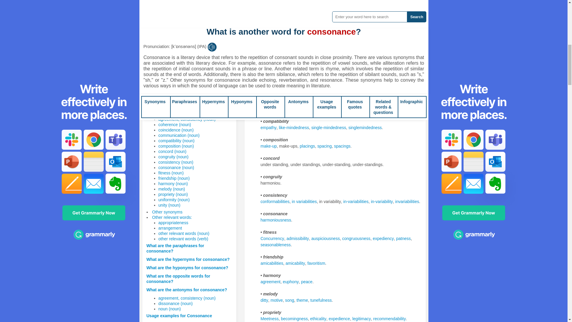  I want to click on Synonyms for Consonance, so click(308, 72).